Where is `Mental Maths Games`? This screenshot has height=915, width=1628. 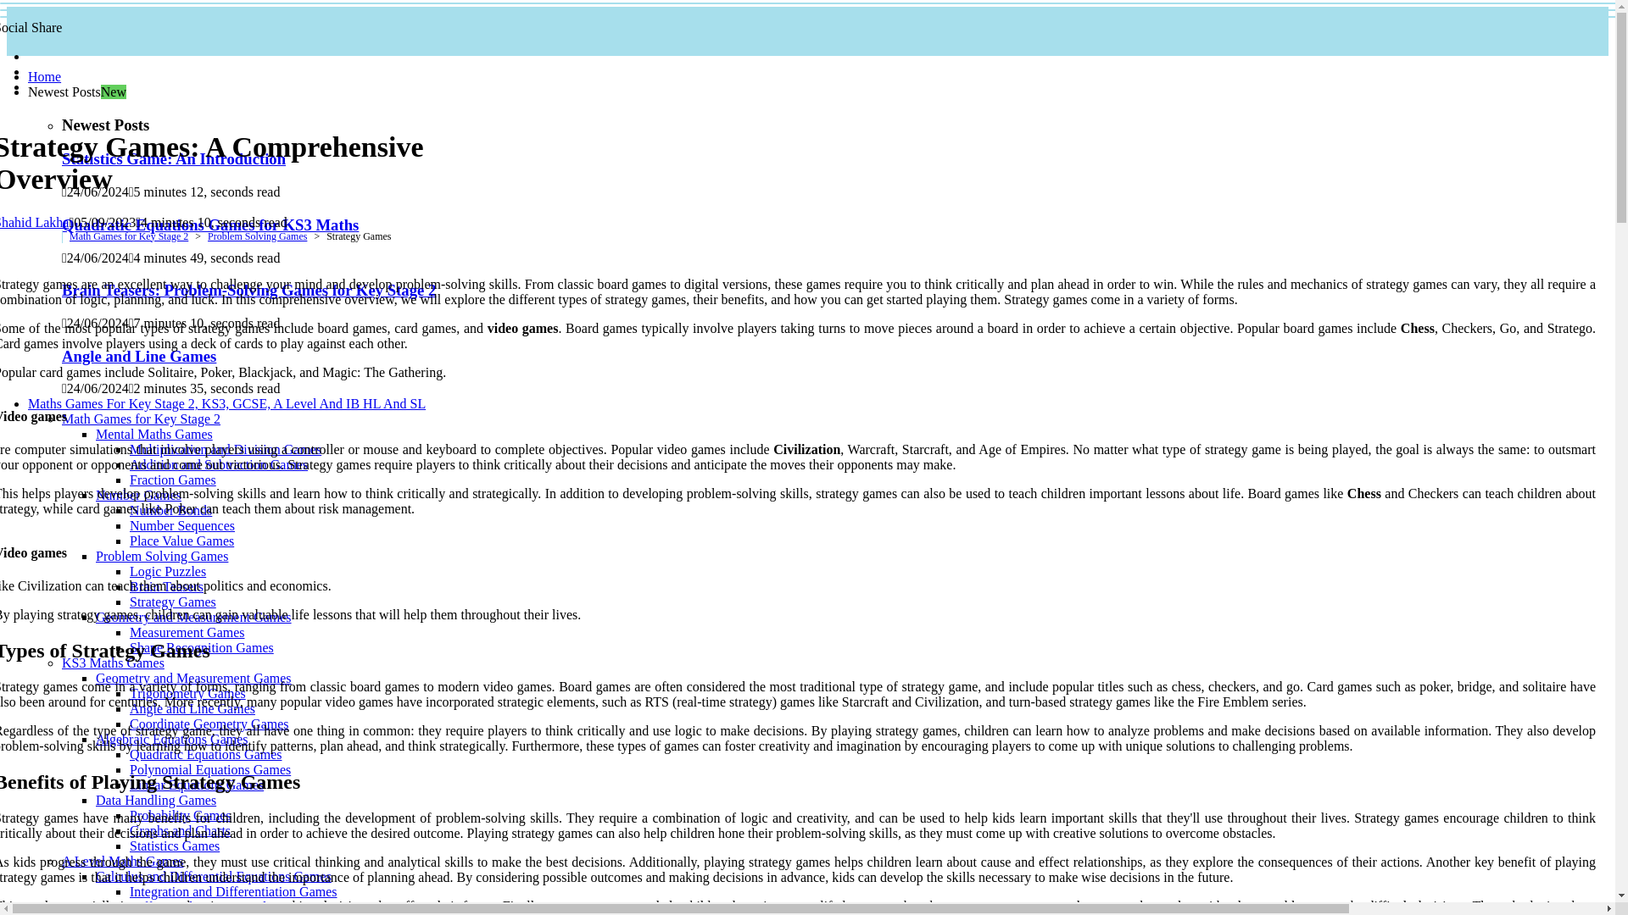 Mental Maths Games is located at coordinates (154, 434).